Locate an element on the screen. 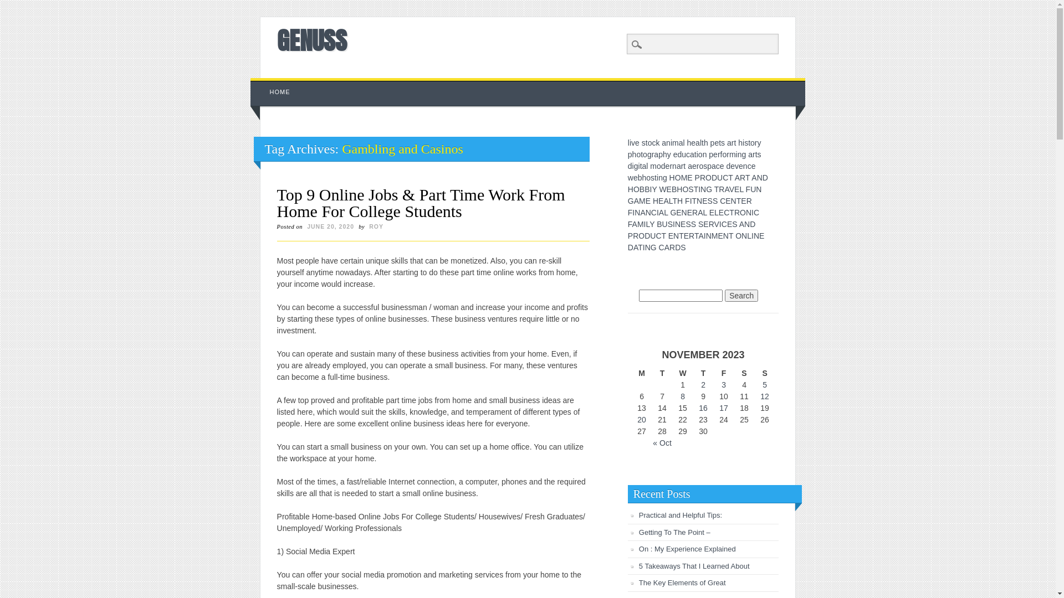 This screenshot has height=598, width=1064. A is located at coordinates (737, 178).